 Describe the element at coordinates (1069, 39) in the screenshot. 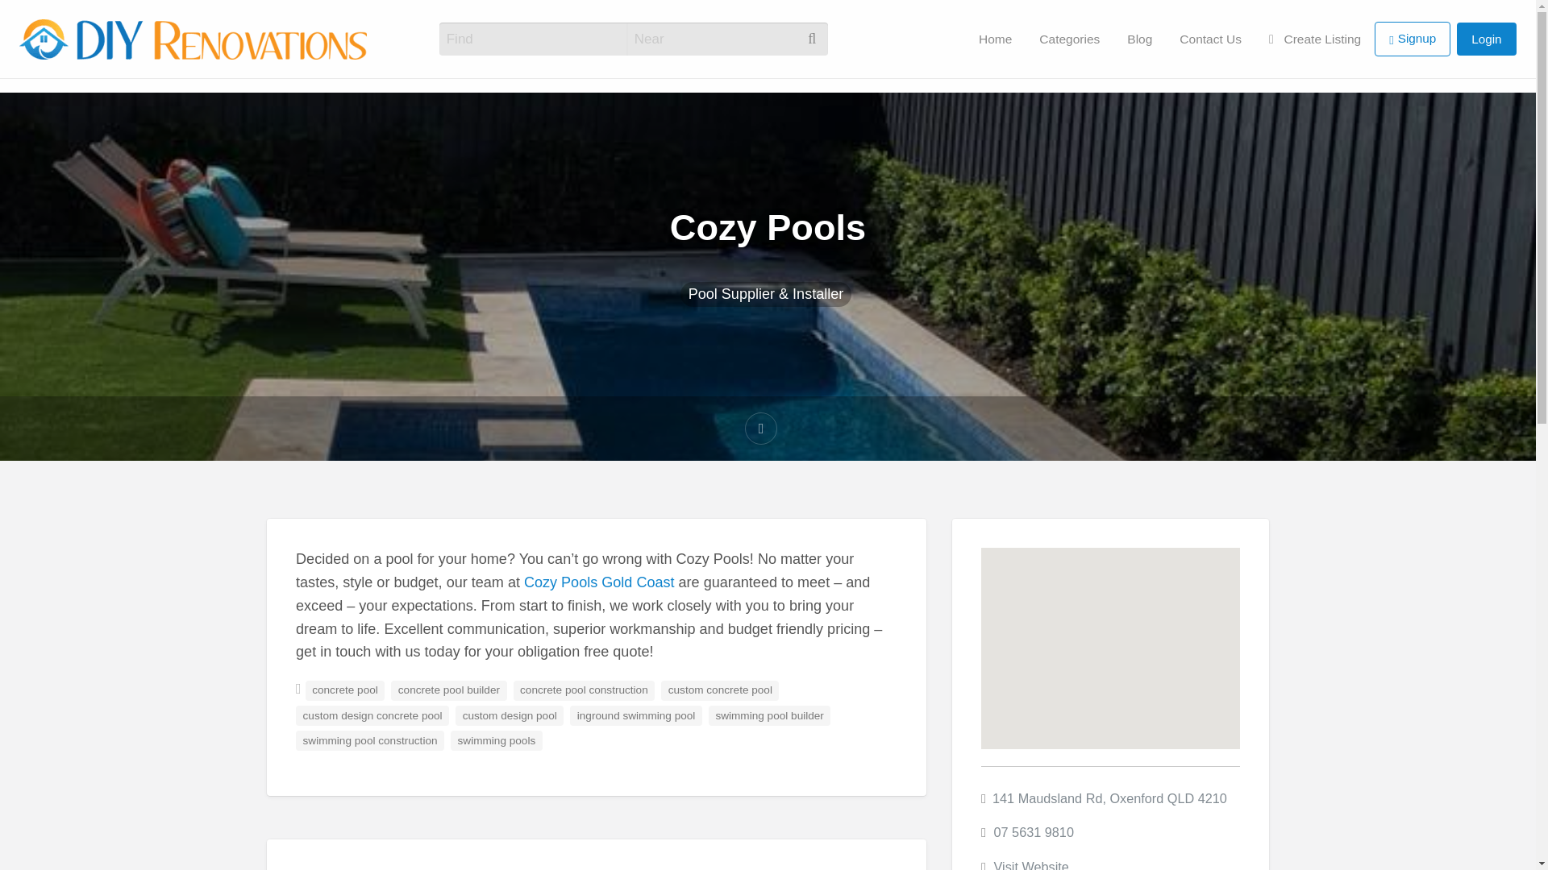

I see `Categories` at that location.